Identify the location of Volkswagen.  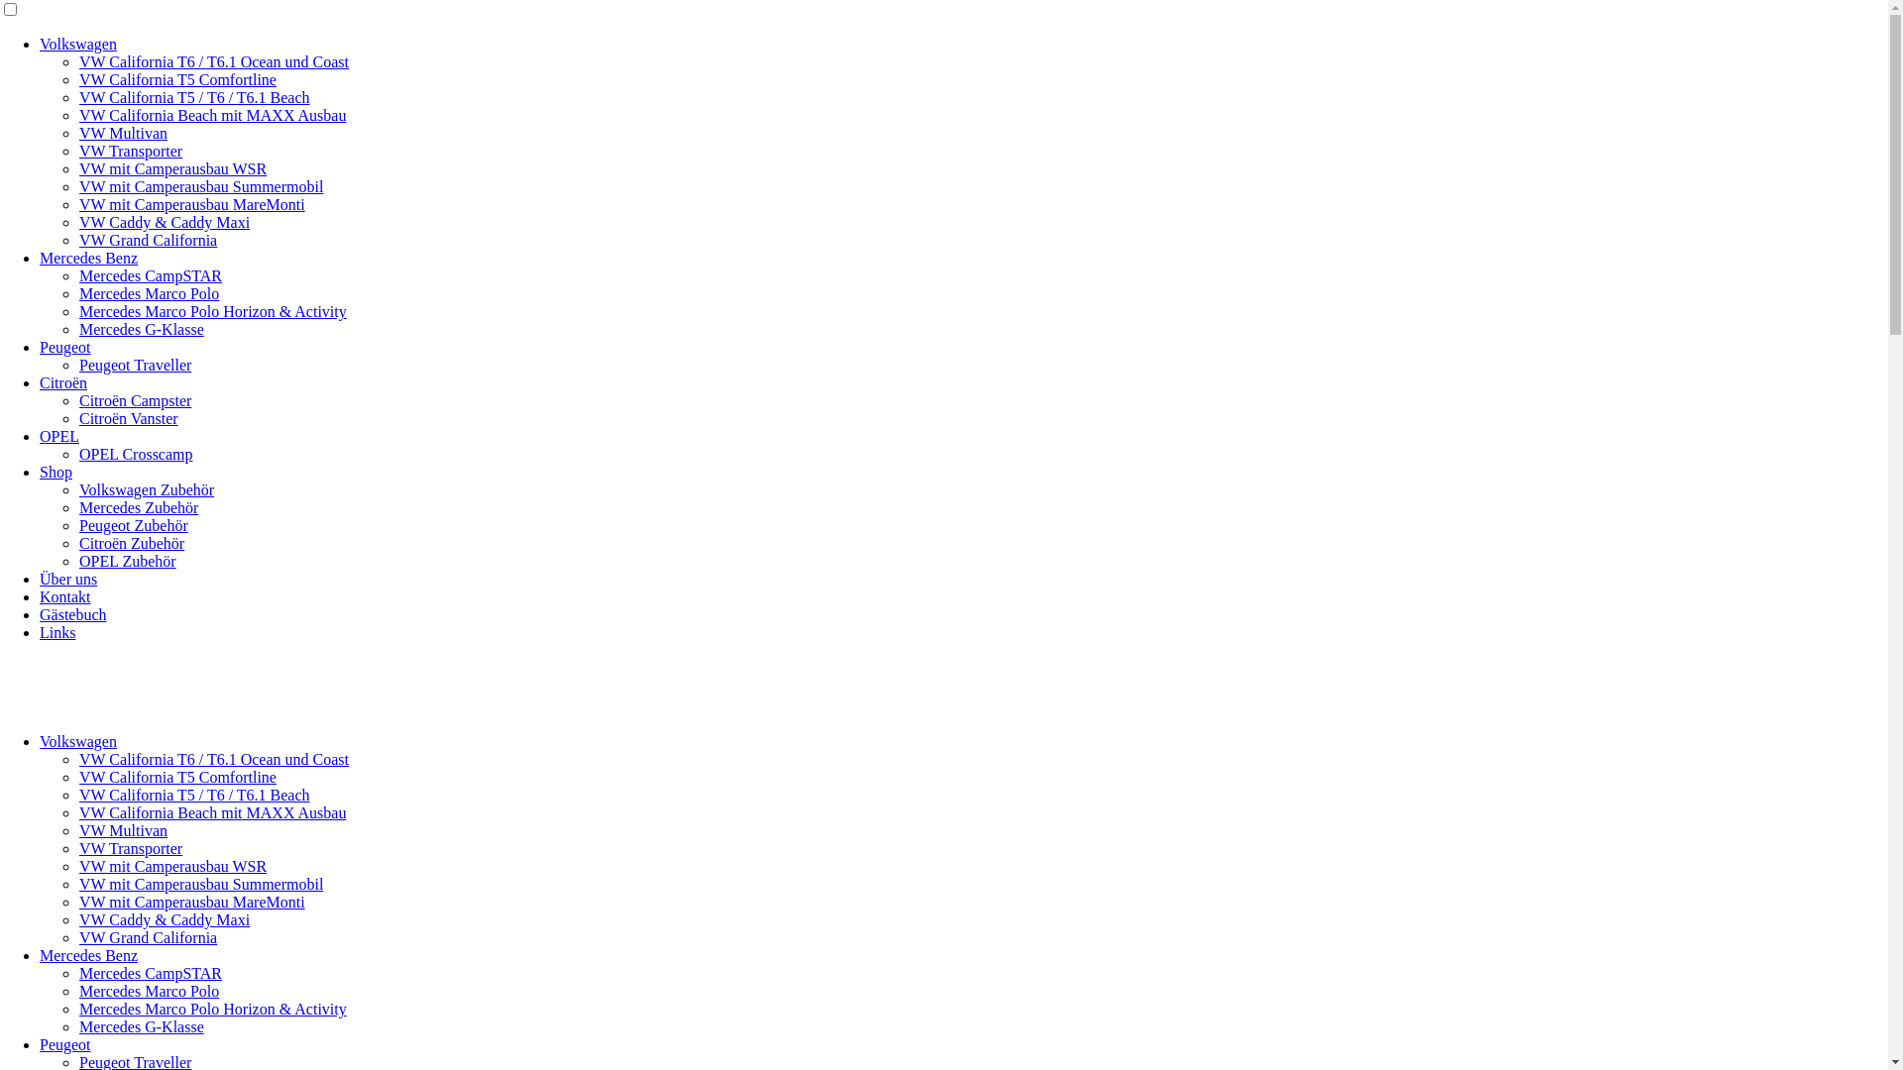
(78, 44).